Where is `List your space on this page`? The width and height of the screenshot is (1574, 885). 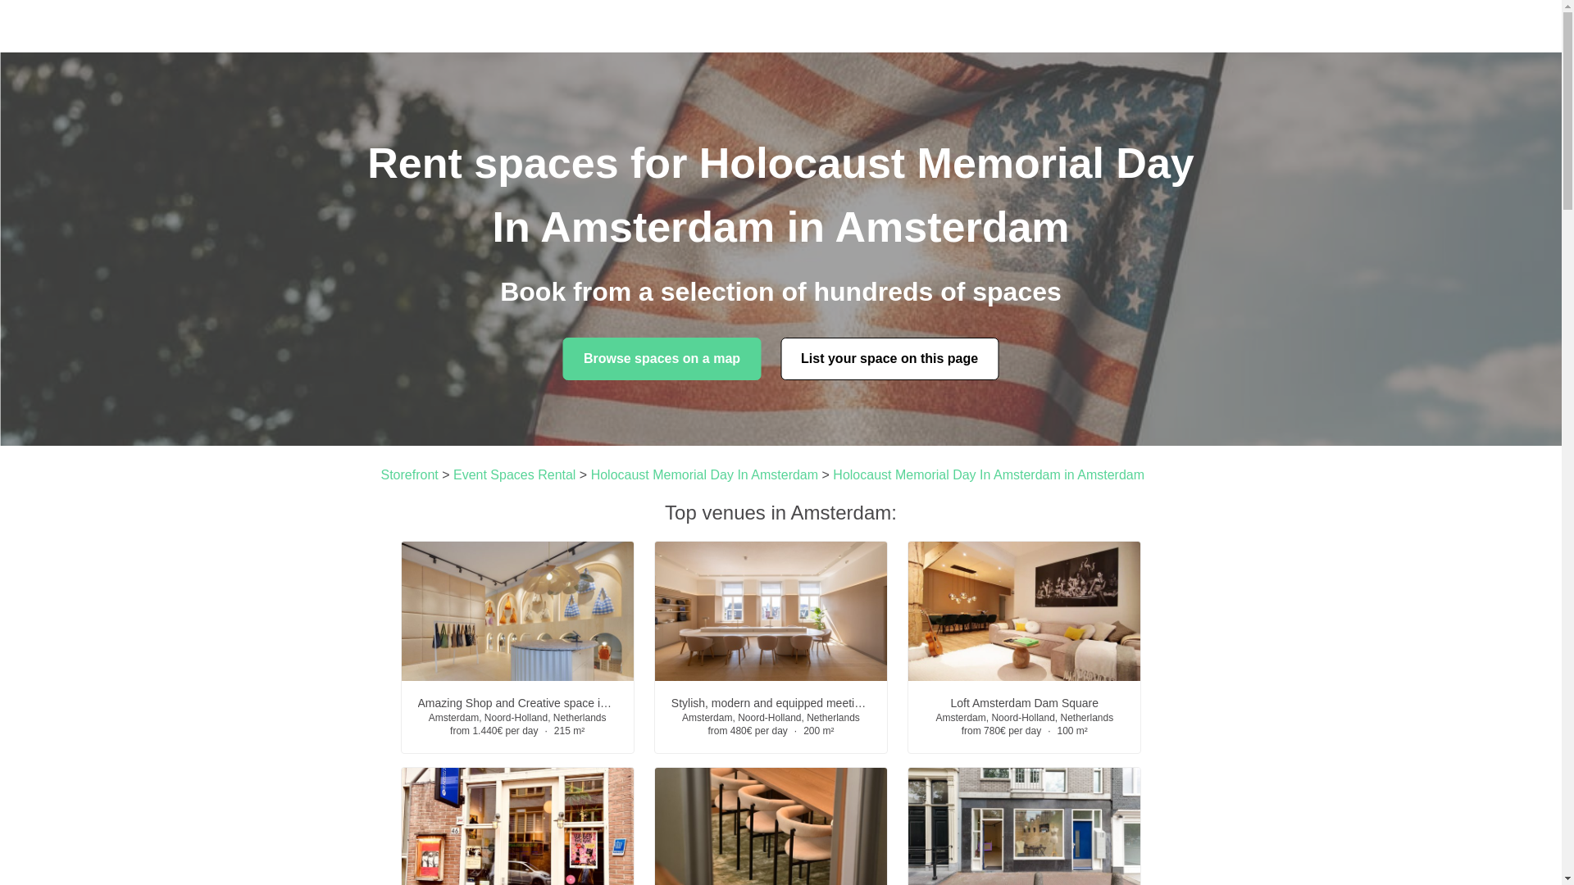 List your space on this page is located at coordinates (889, 359).